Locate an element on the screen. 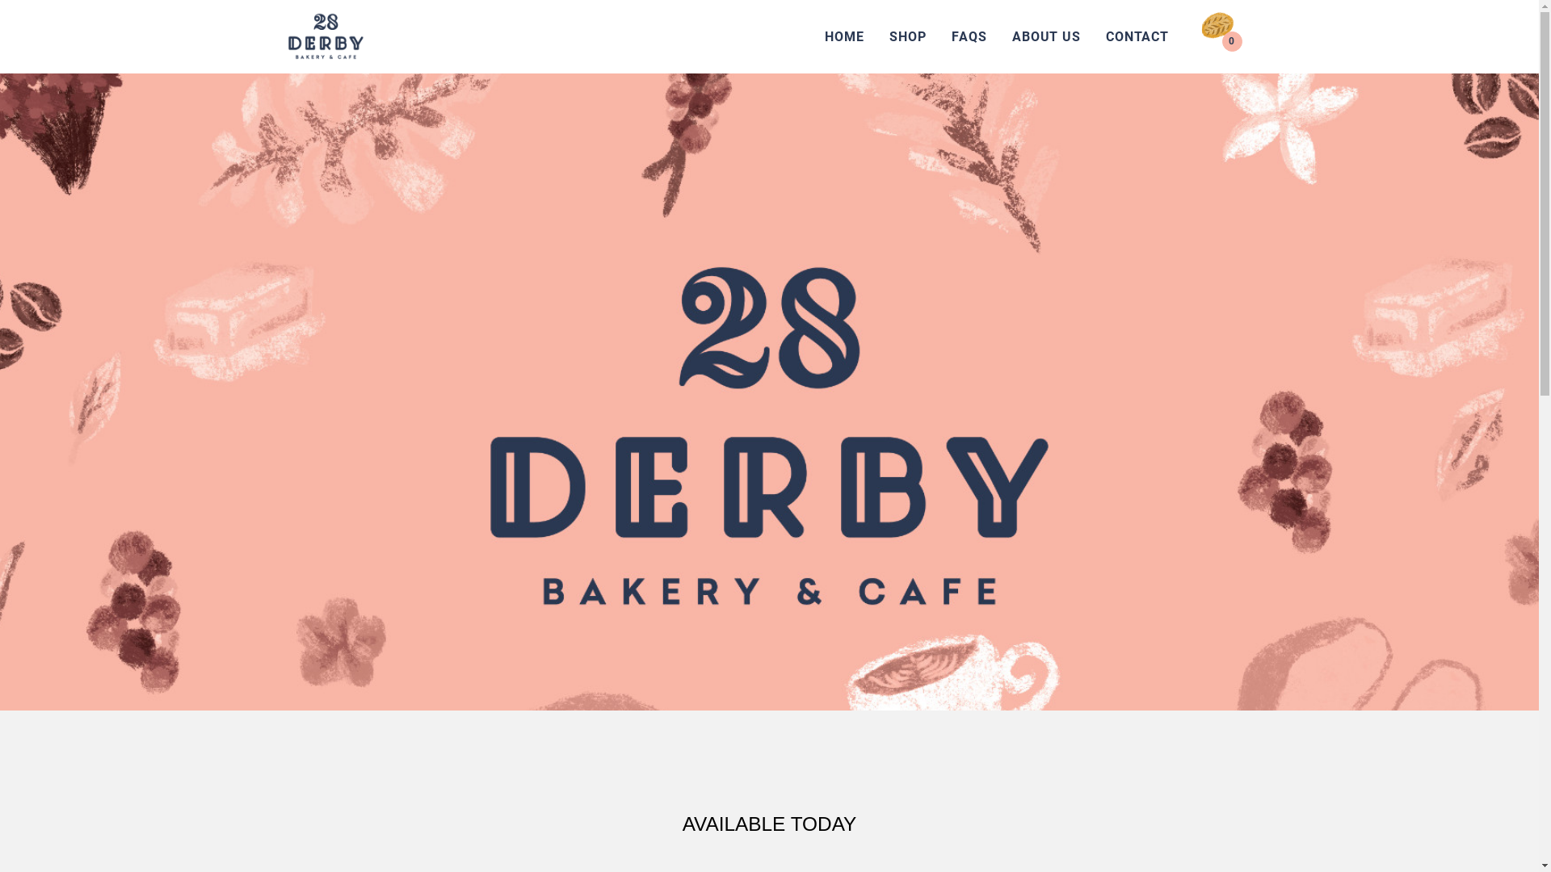  0 is located at coordinates (1218, 42).